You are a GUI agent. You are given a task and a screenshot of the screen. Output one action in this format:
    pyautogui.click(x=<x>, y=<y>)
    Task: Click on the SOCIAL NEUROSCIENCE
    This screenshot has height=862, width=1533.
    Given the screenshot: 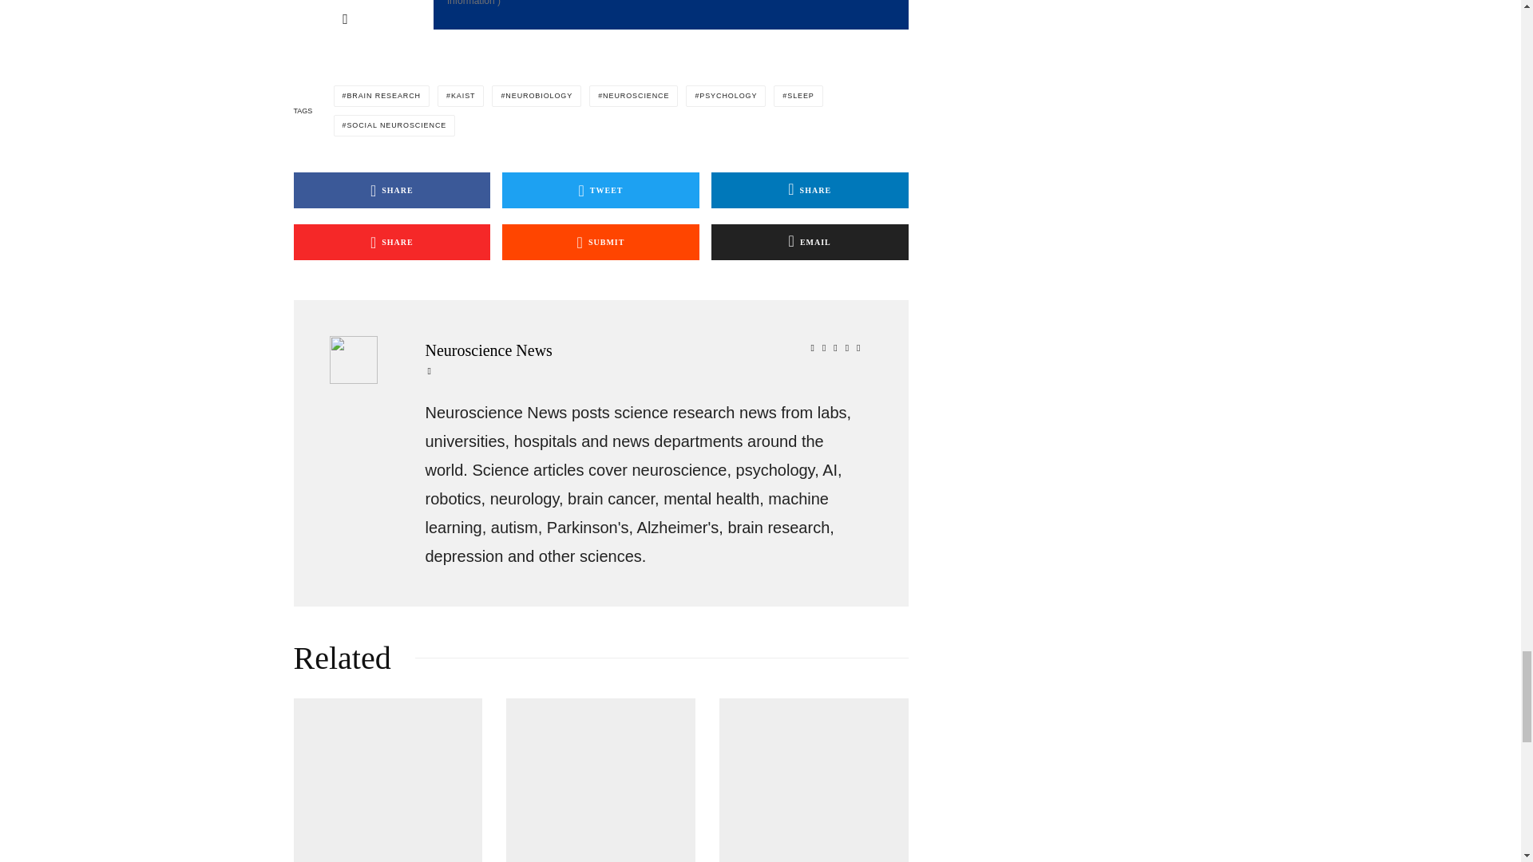 What is the action you would take?
    pyautogui.click(x=394, y=125)
    